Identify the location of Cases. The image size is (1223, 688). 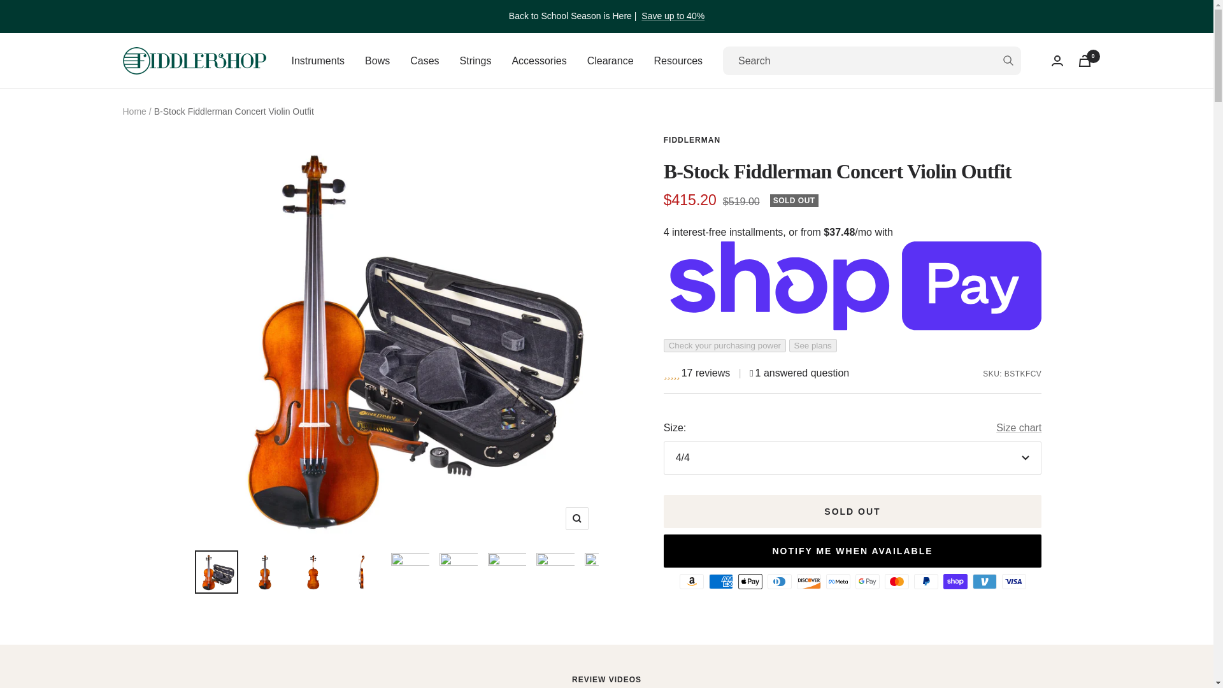
(424, 61).